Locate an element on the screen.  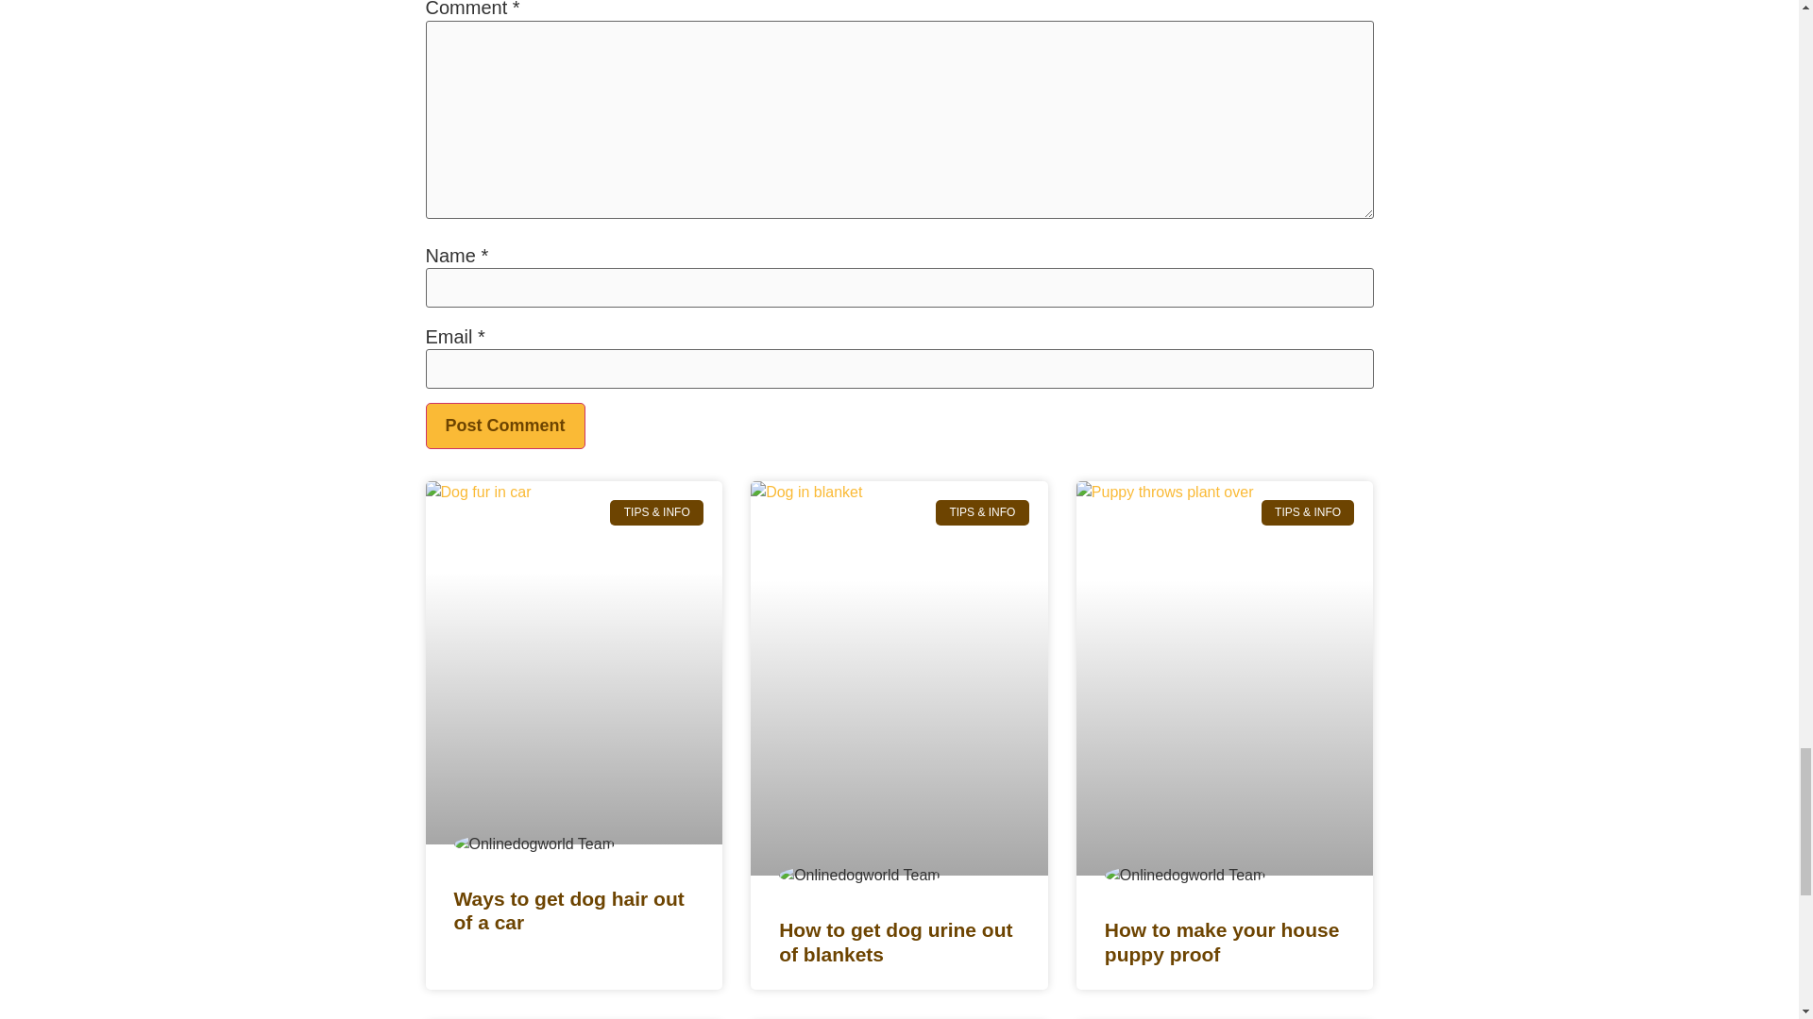
How to make your house puppy proof  is located at coordinates (1222, 942).